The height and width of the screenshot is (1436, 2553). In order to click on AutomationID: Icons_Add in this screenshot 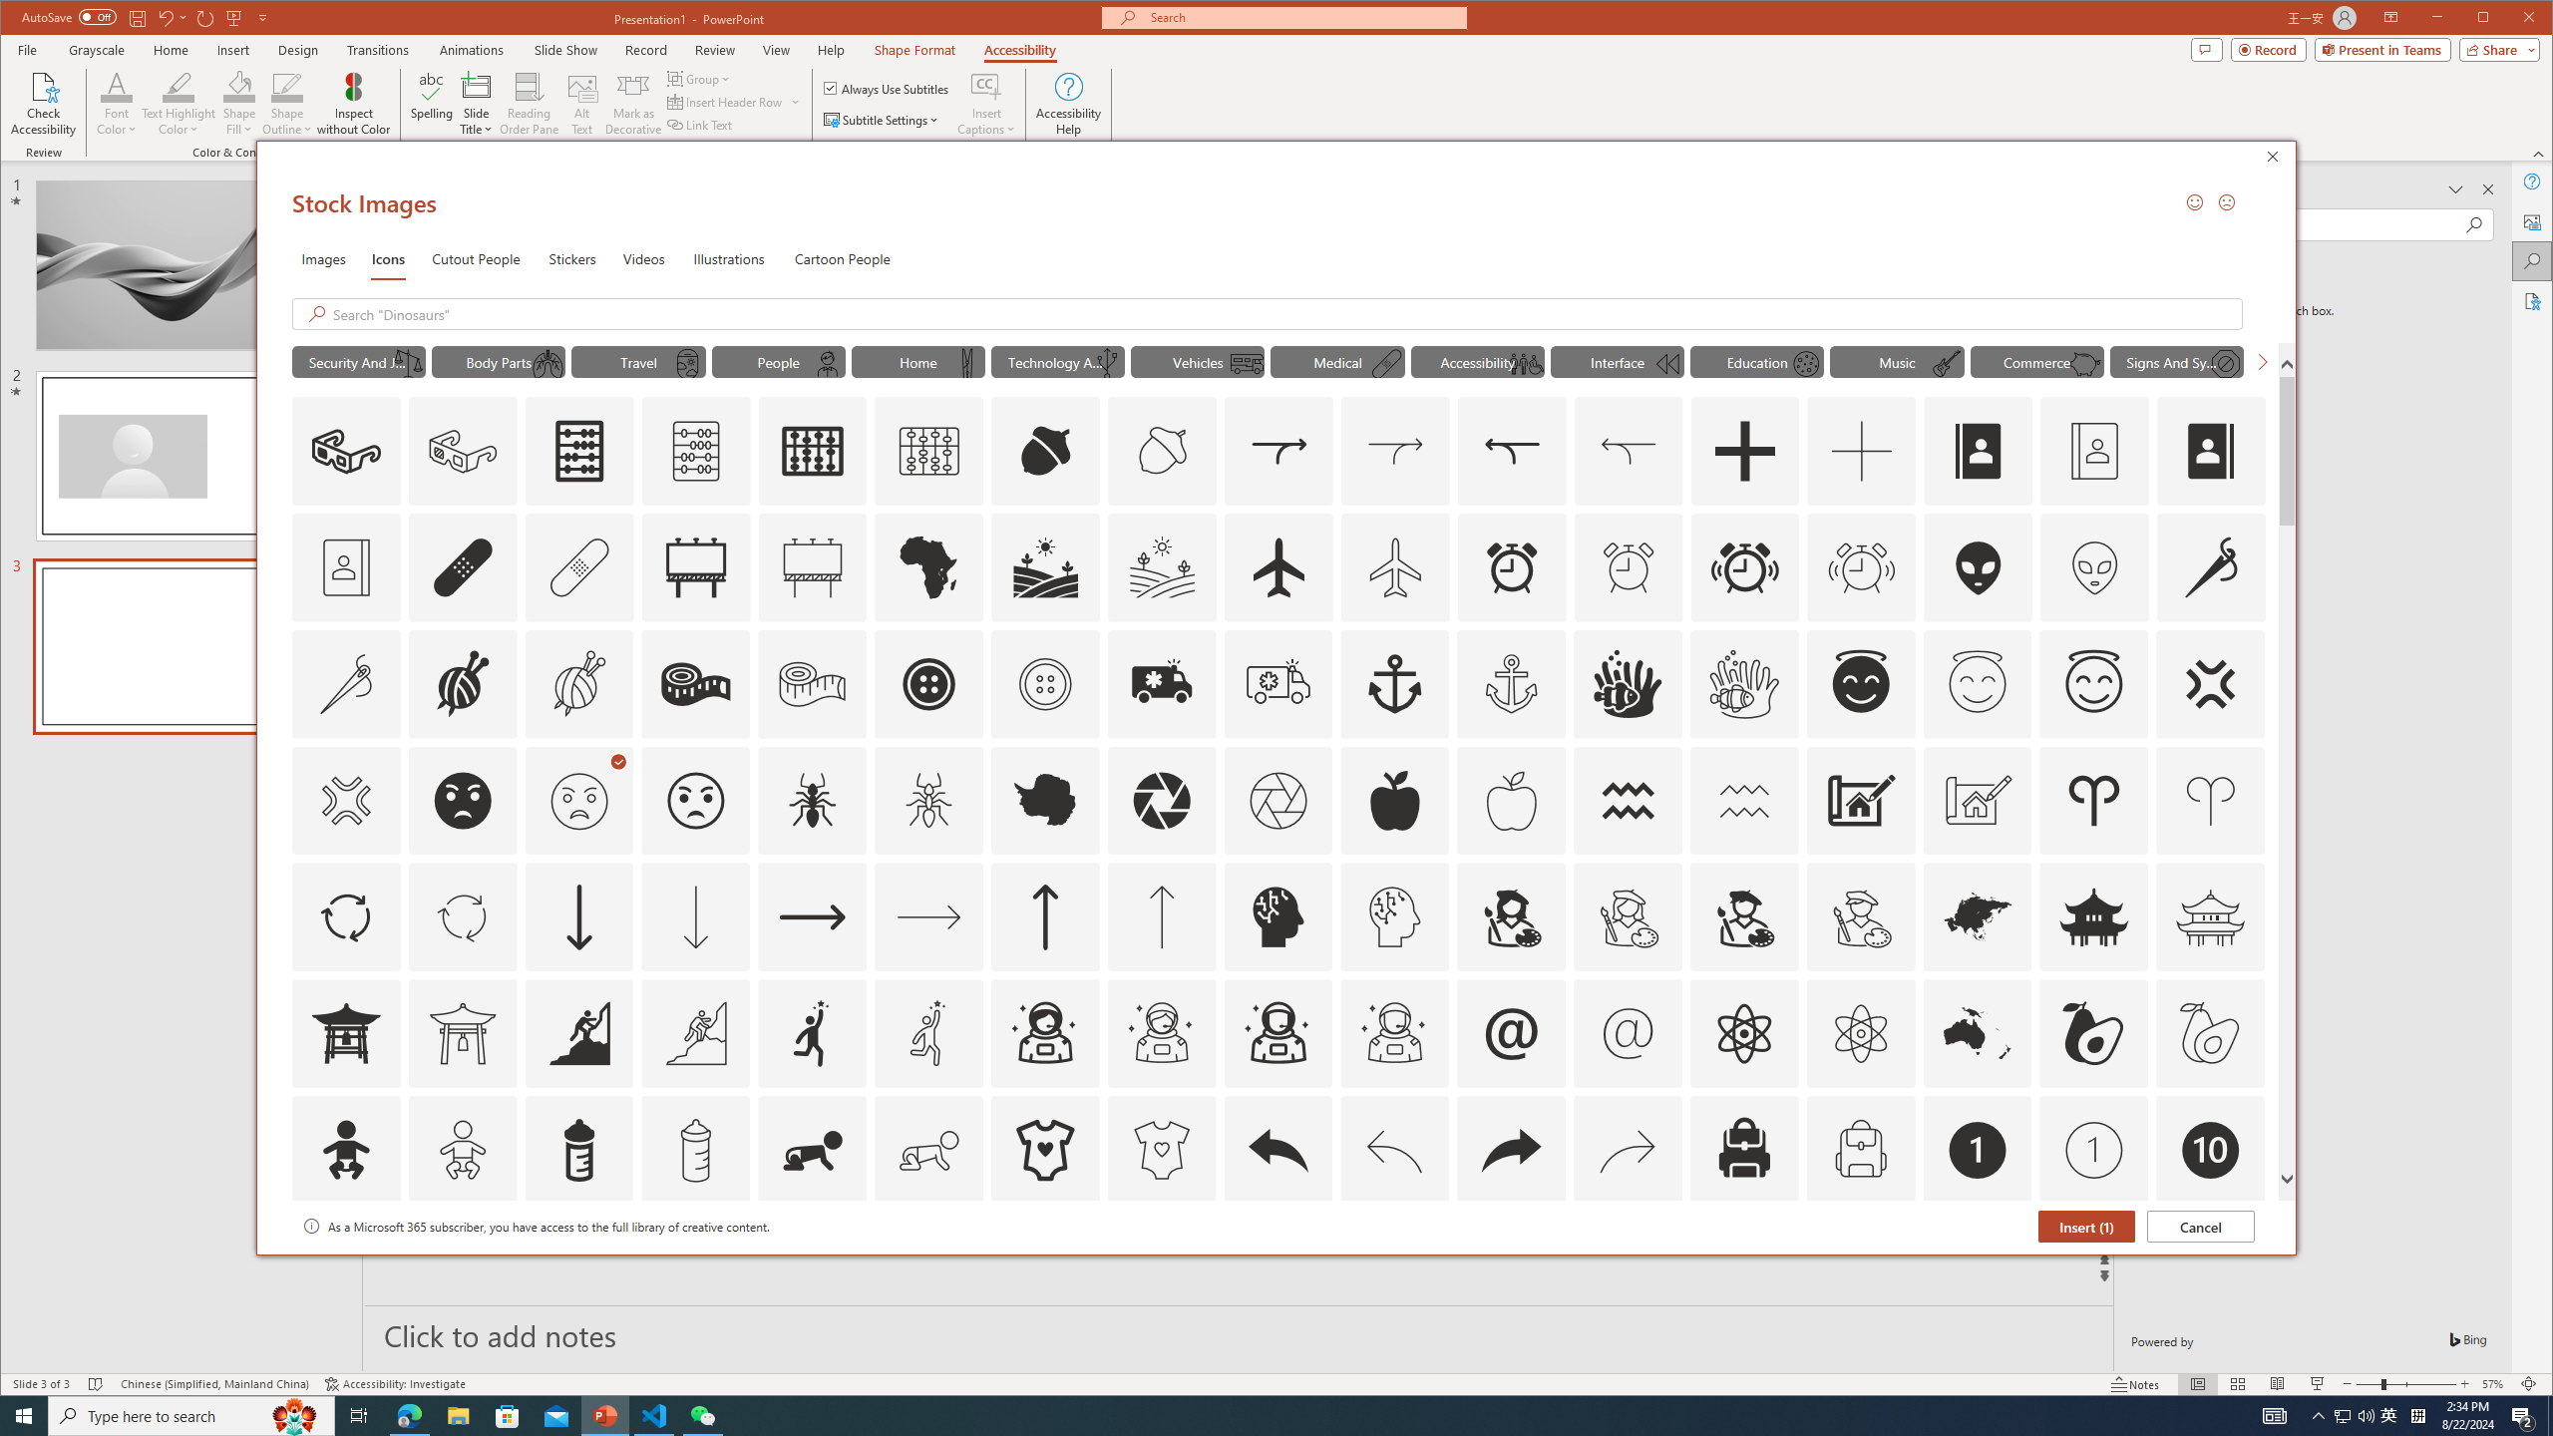, I will do `click(1745, 451)`.